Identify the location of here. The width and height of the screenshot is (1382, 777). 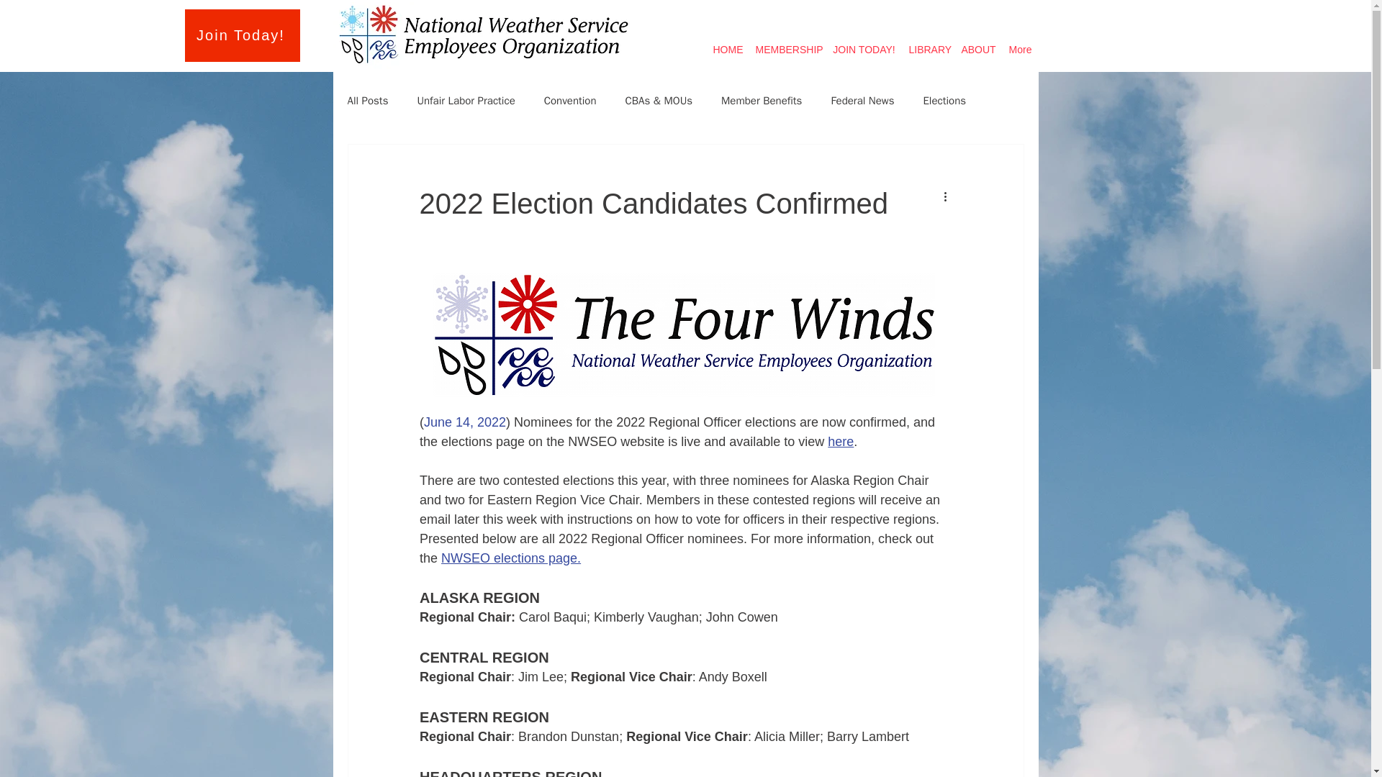
(841, 442).